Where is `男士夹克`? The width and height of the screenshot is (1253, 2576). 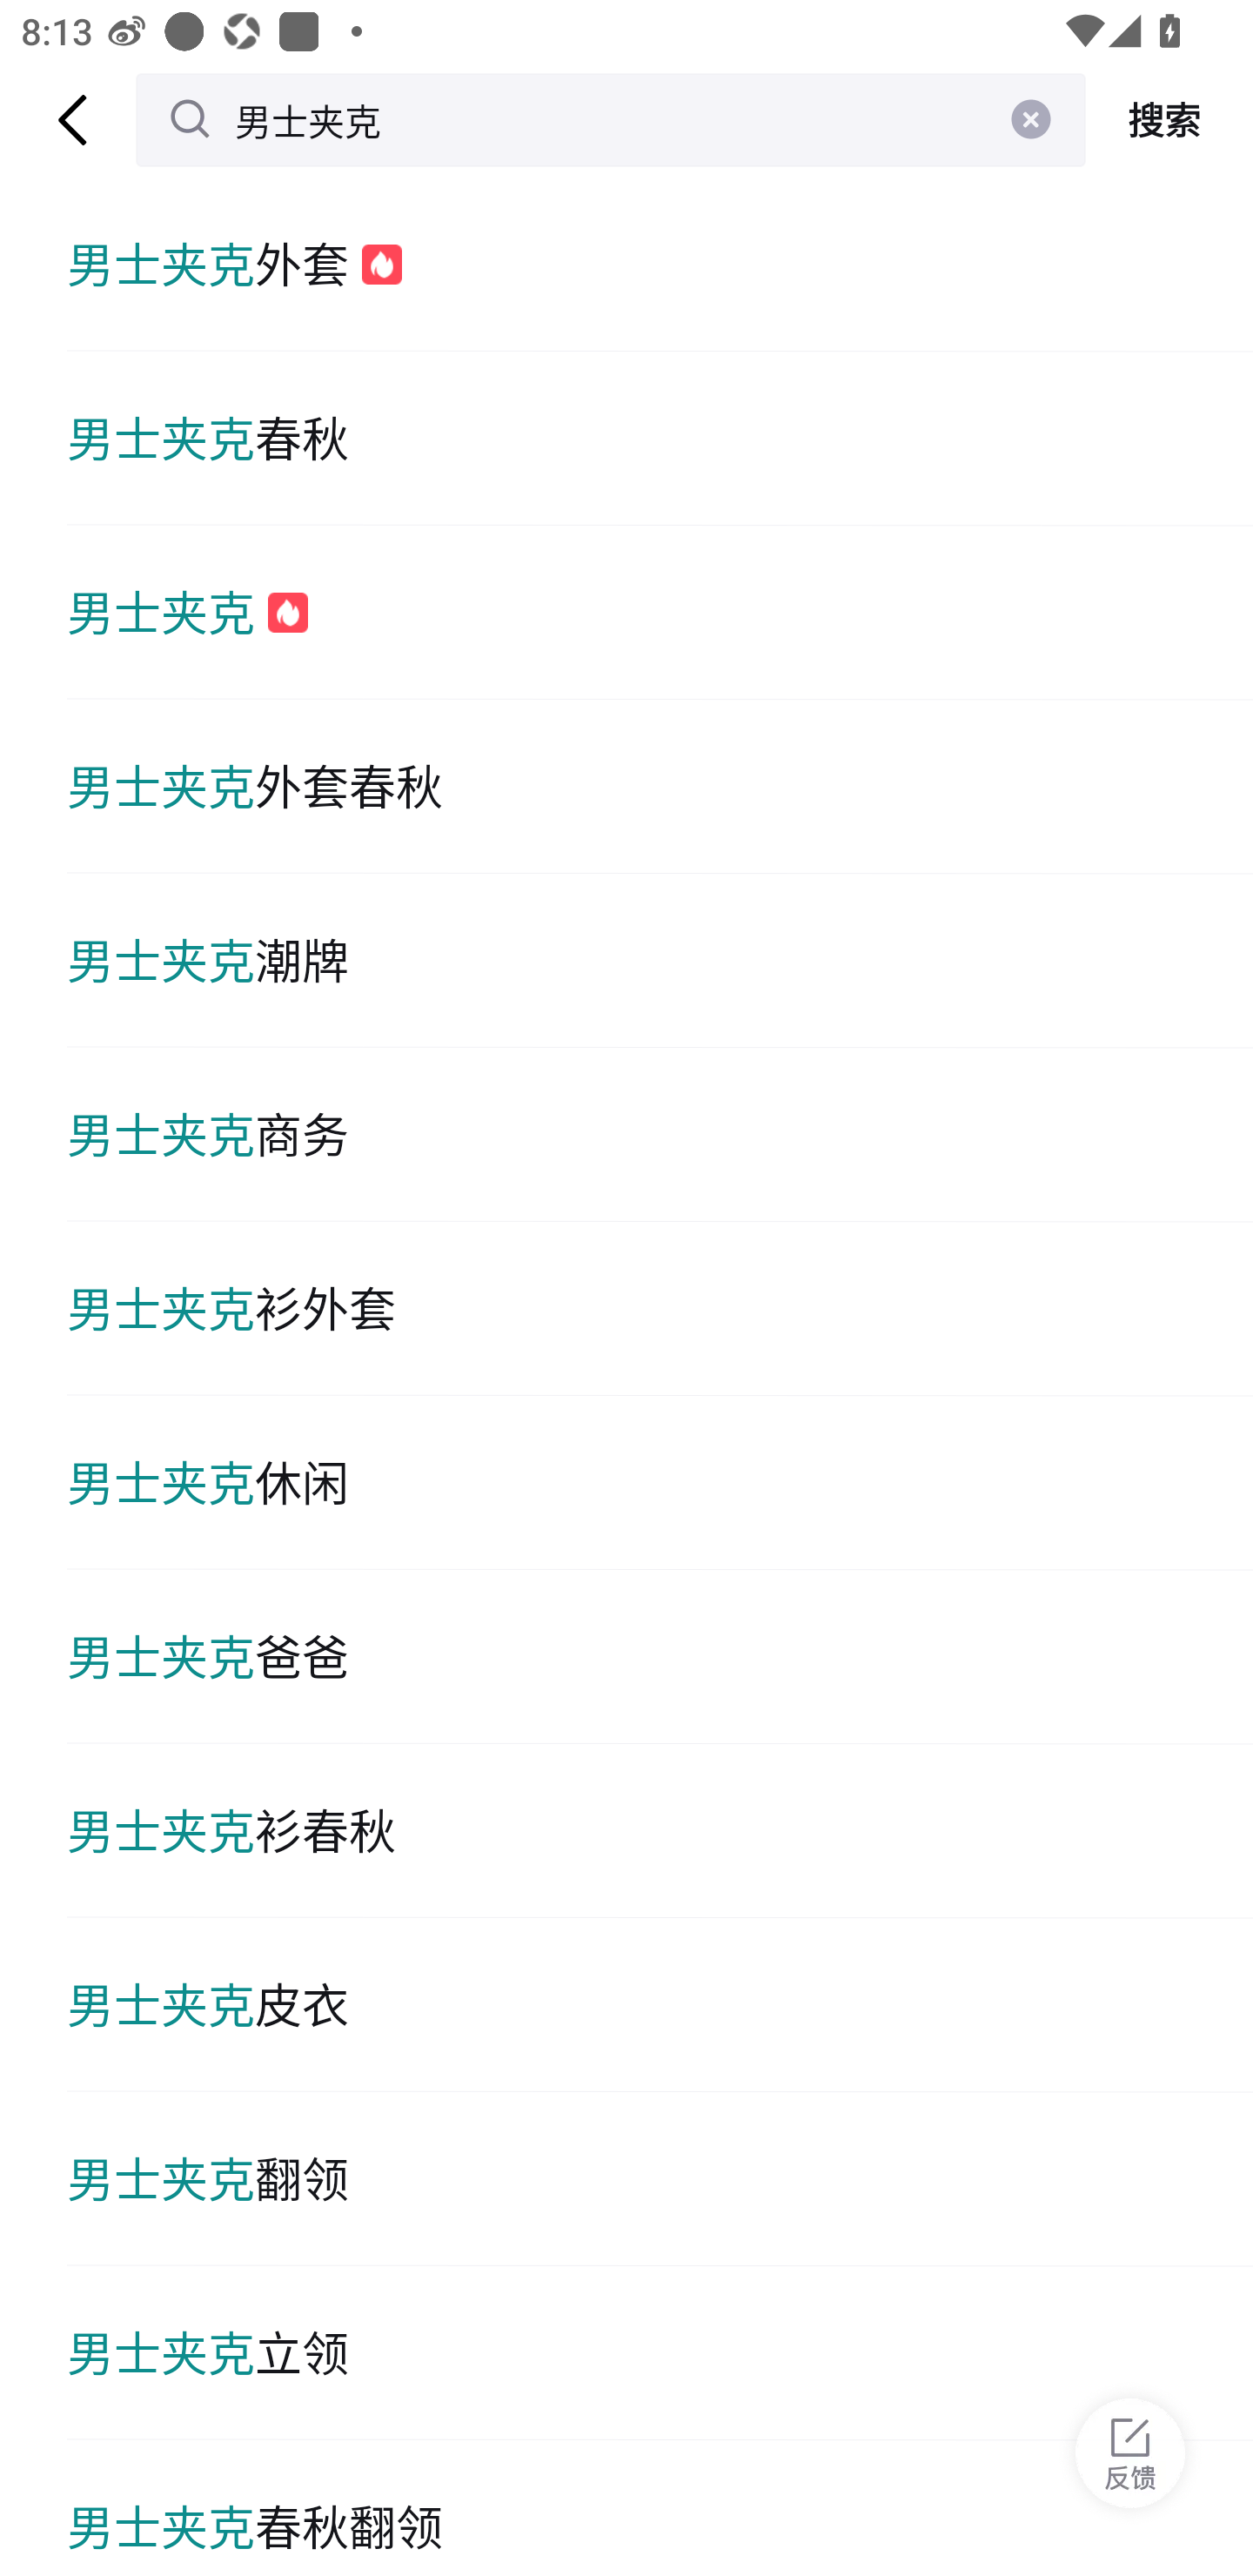
男士夹克 is located at coordinates (660, 613).